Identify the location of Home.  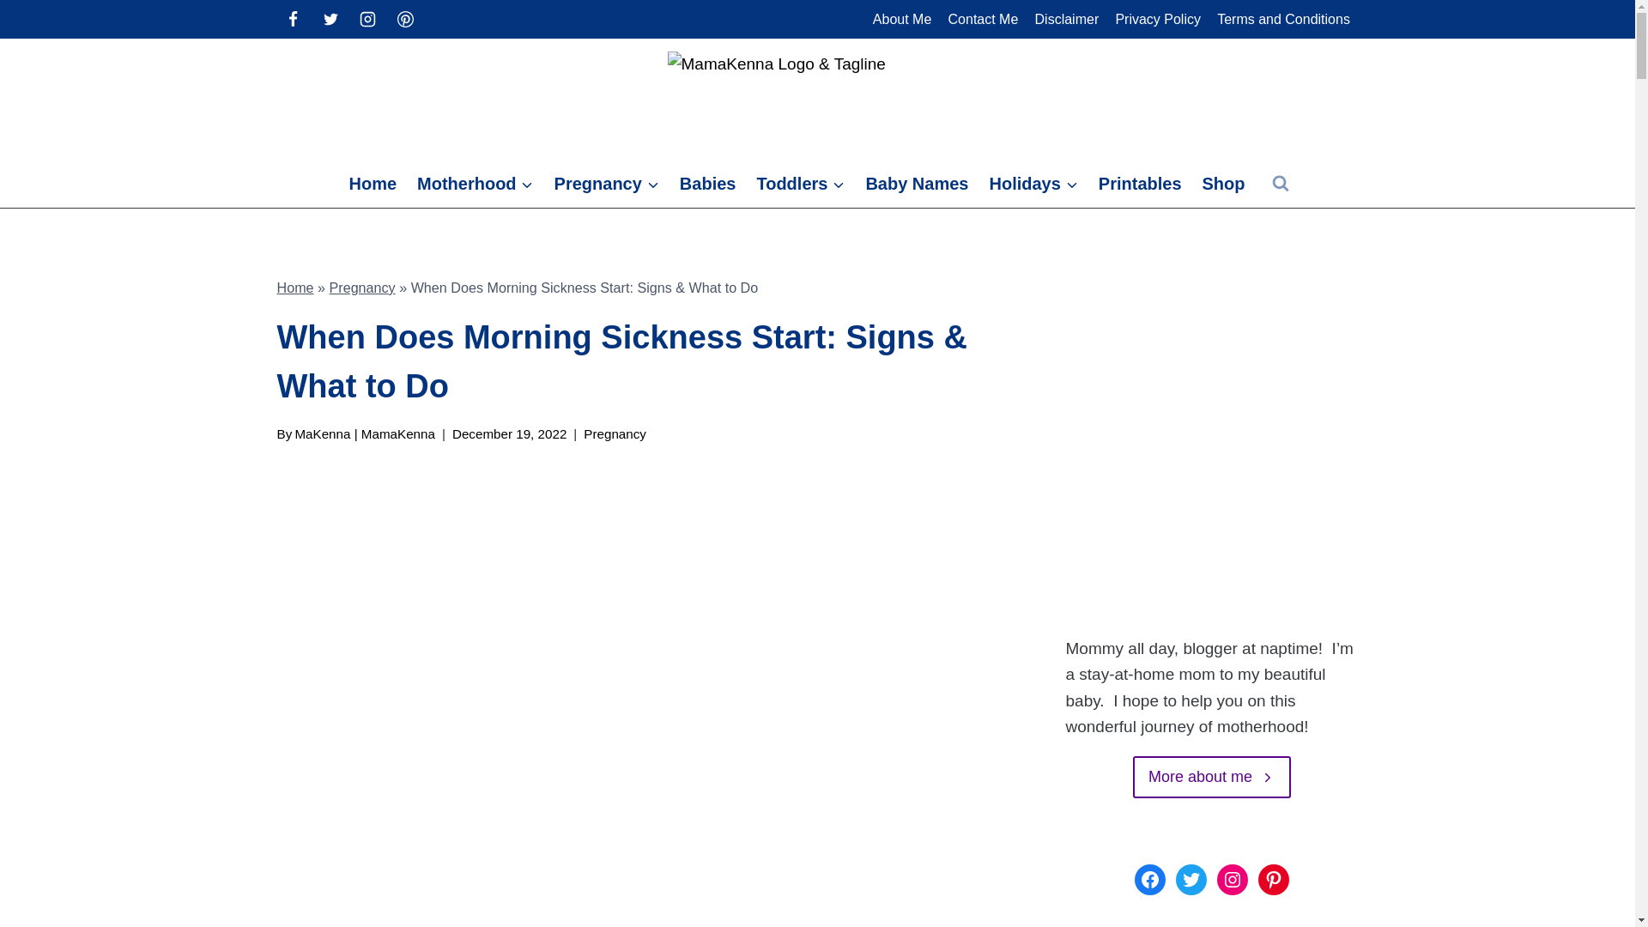
(294, 288).